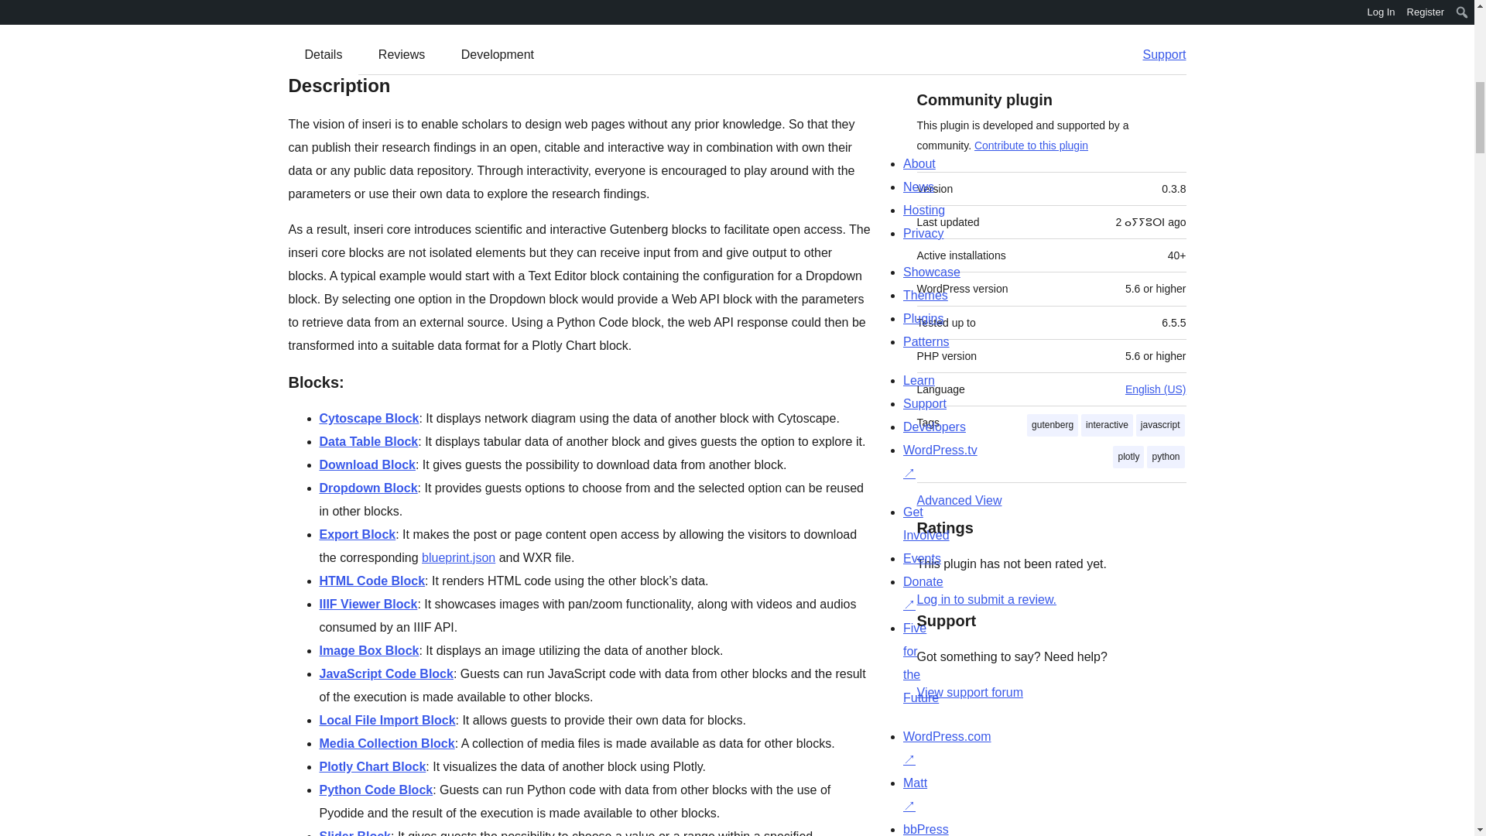 Image resolution: width=1486 pixels, height=836 pixels. What do you see at coordinates (986, 599) in the screenshot?
I see `Log in to WordPress.org` at bounding box center [986, 599].